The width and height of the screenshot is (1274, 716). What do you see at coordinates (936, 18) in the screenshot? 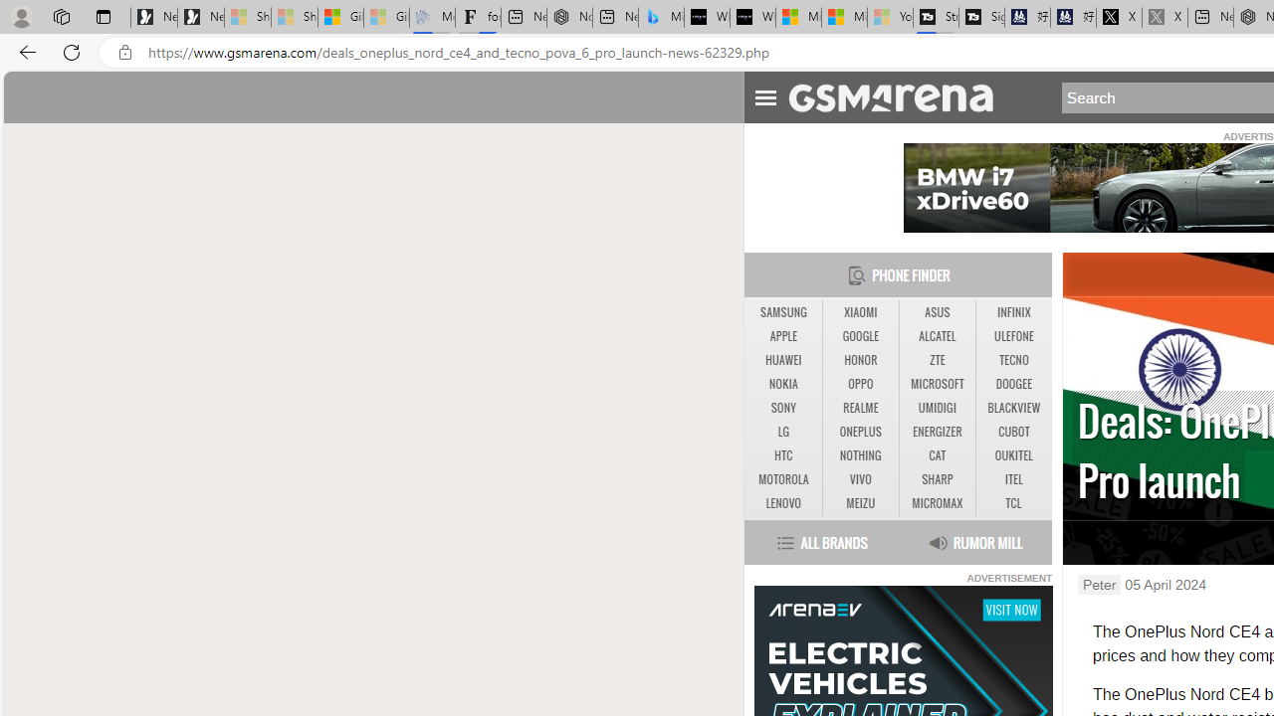
I see `Streaming Coverage | T3` at bounding box center [936, 18].